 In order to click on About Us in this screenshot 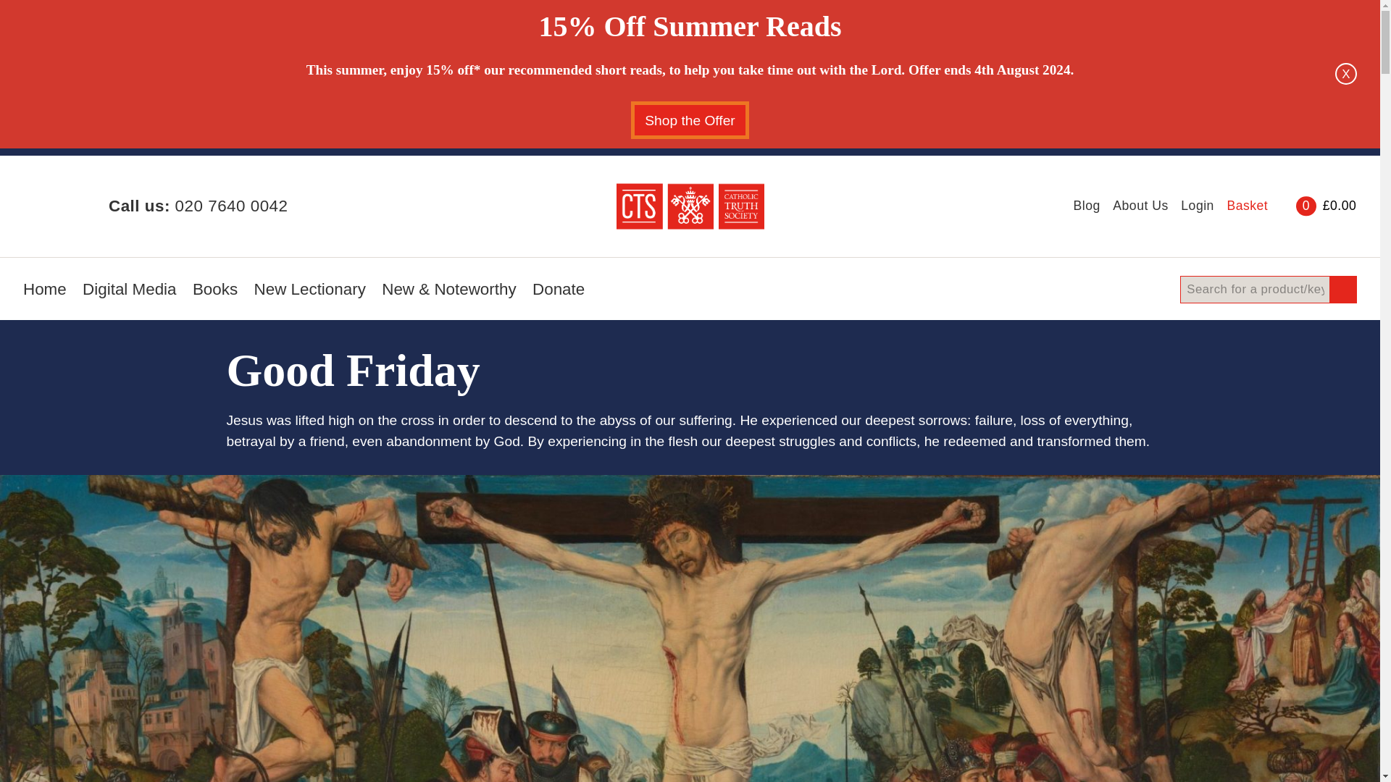, I will do `click(1140, 206)`.